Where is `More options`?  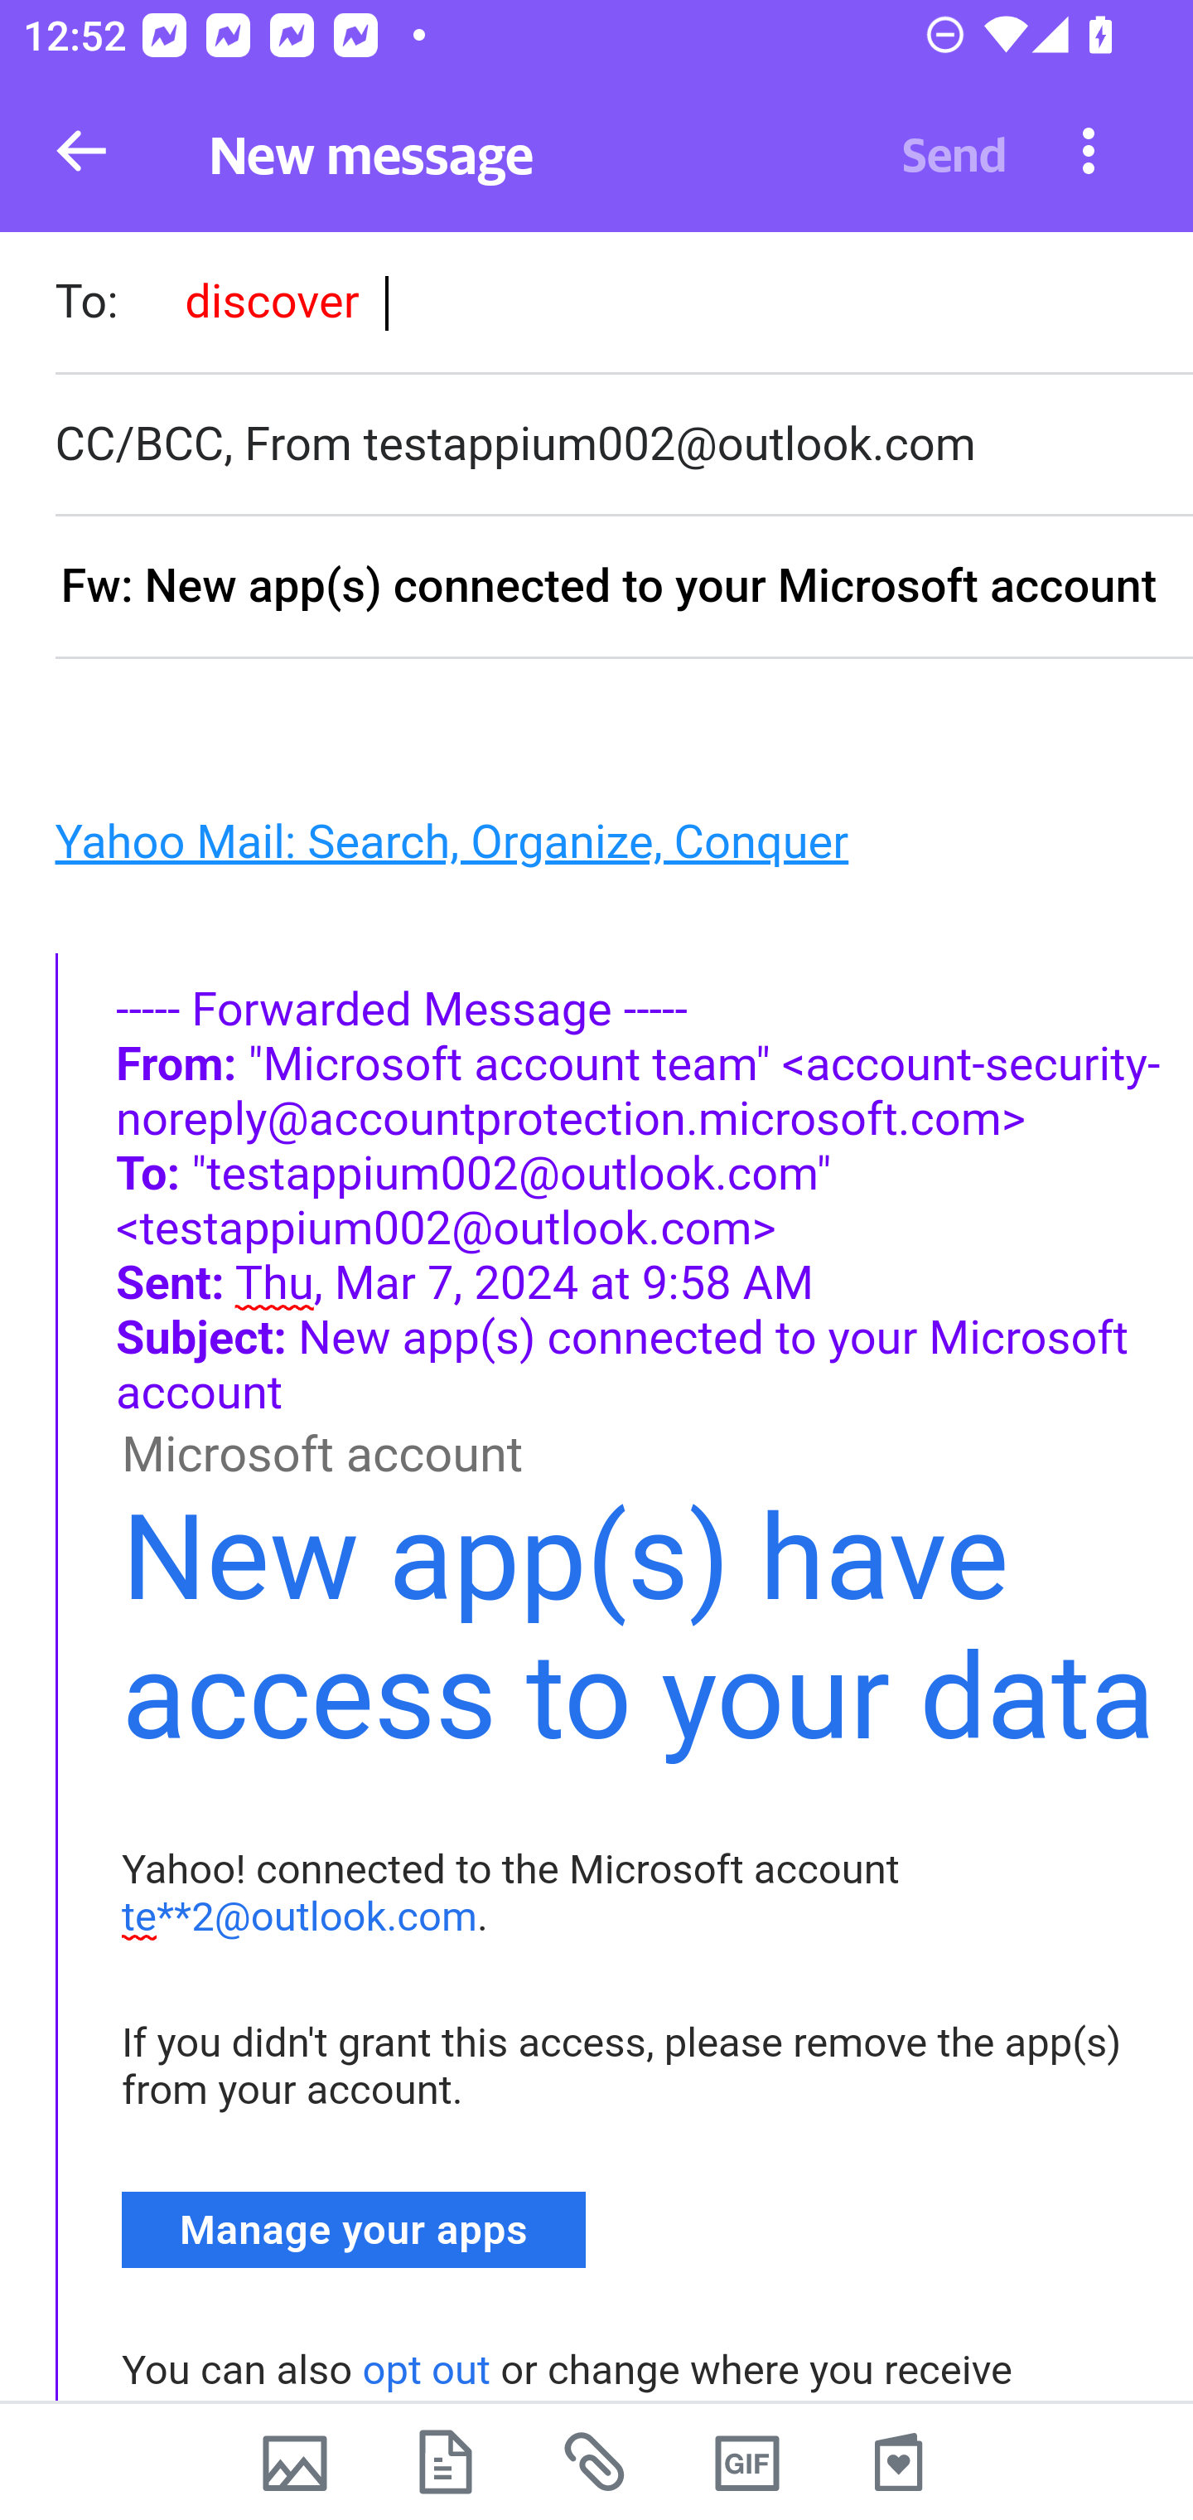 More options is located at coordinates (1089, 149).